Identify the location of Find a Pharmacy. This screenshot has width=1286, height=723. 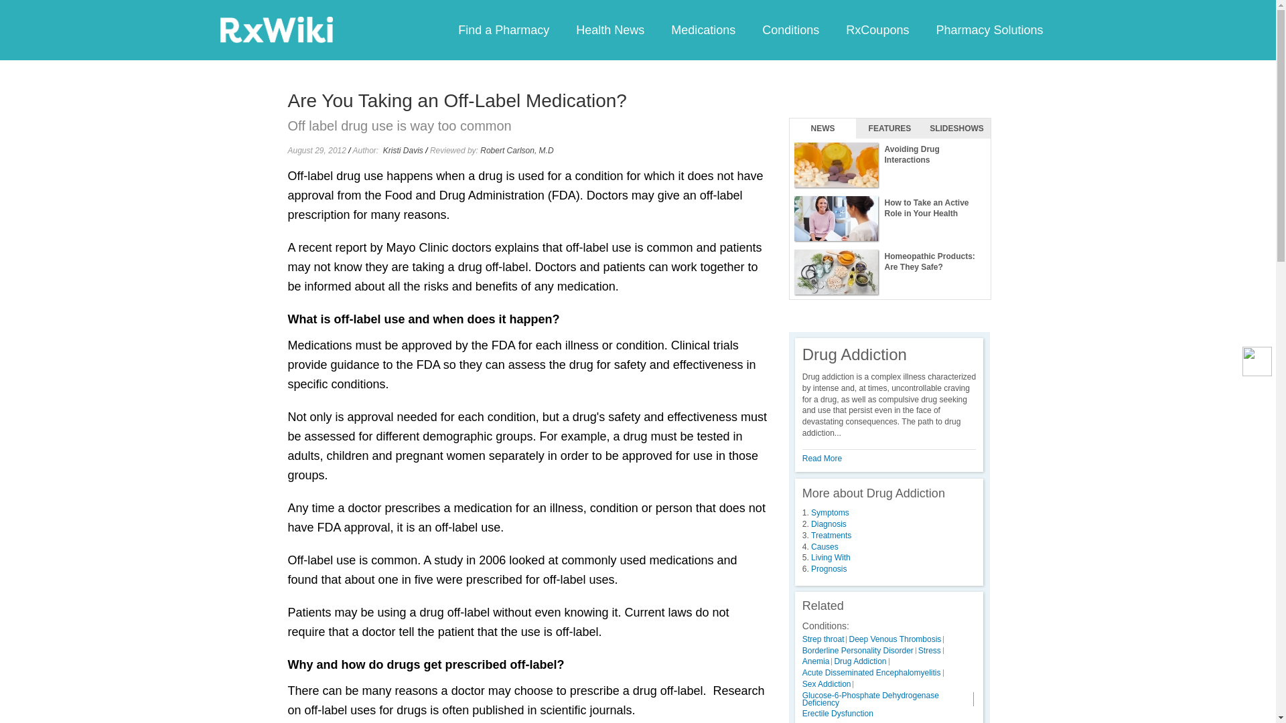
(504, 29).